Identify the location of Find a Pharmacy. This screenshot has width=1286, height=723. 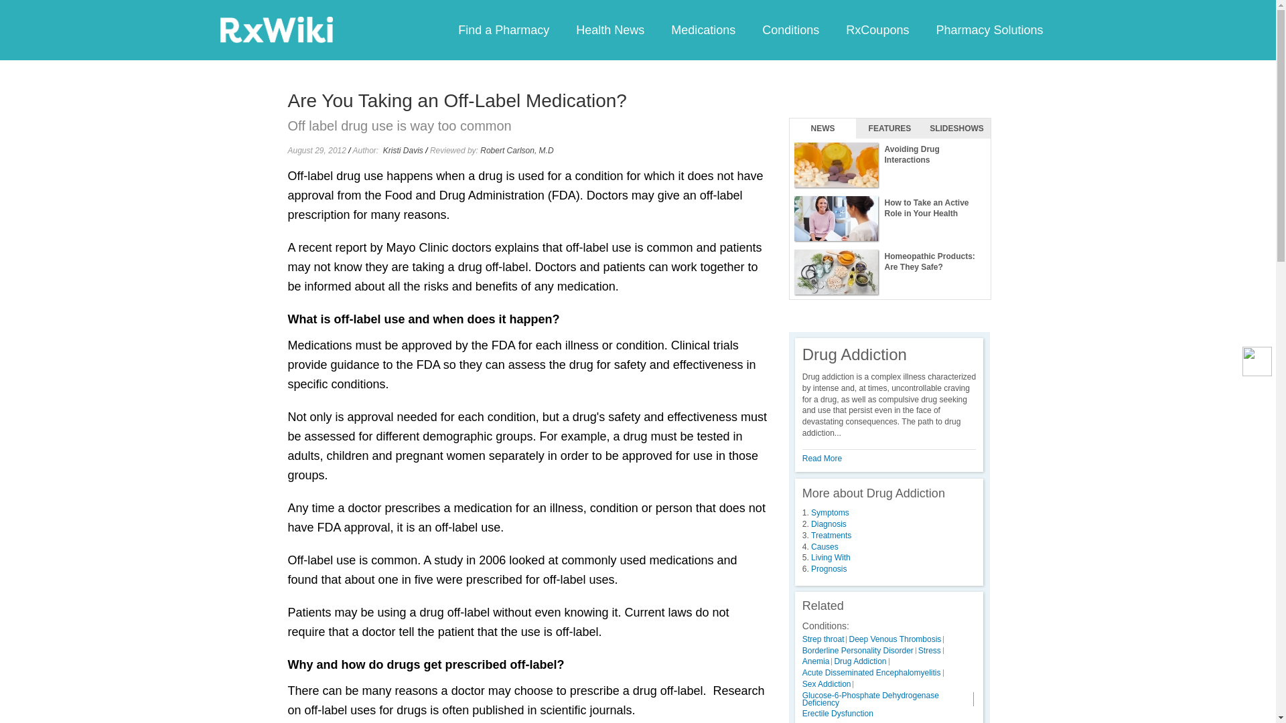
(504, 29).